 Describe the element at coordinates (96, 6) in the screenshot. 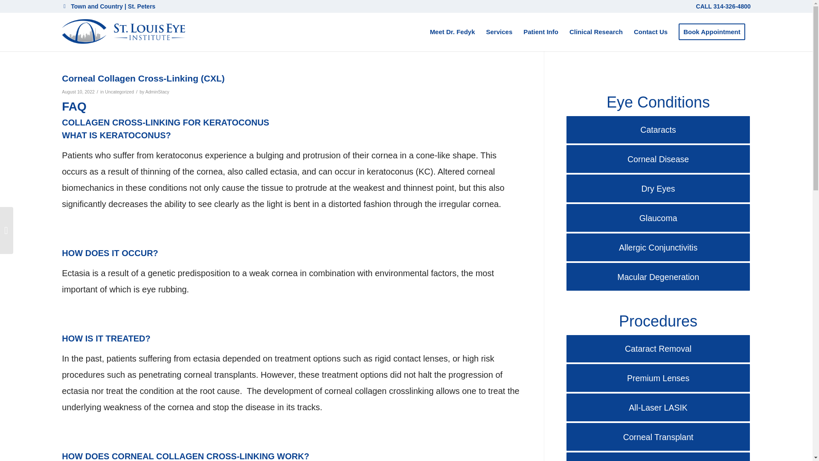

I see `Town and Country` at that location.